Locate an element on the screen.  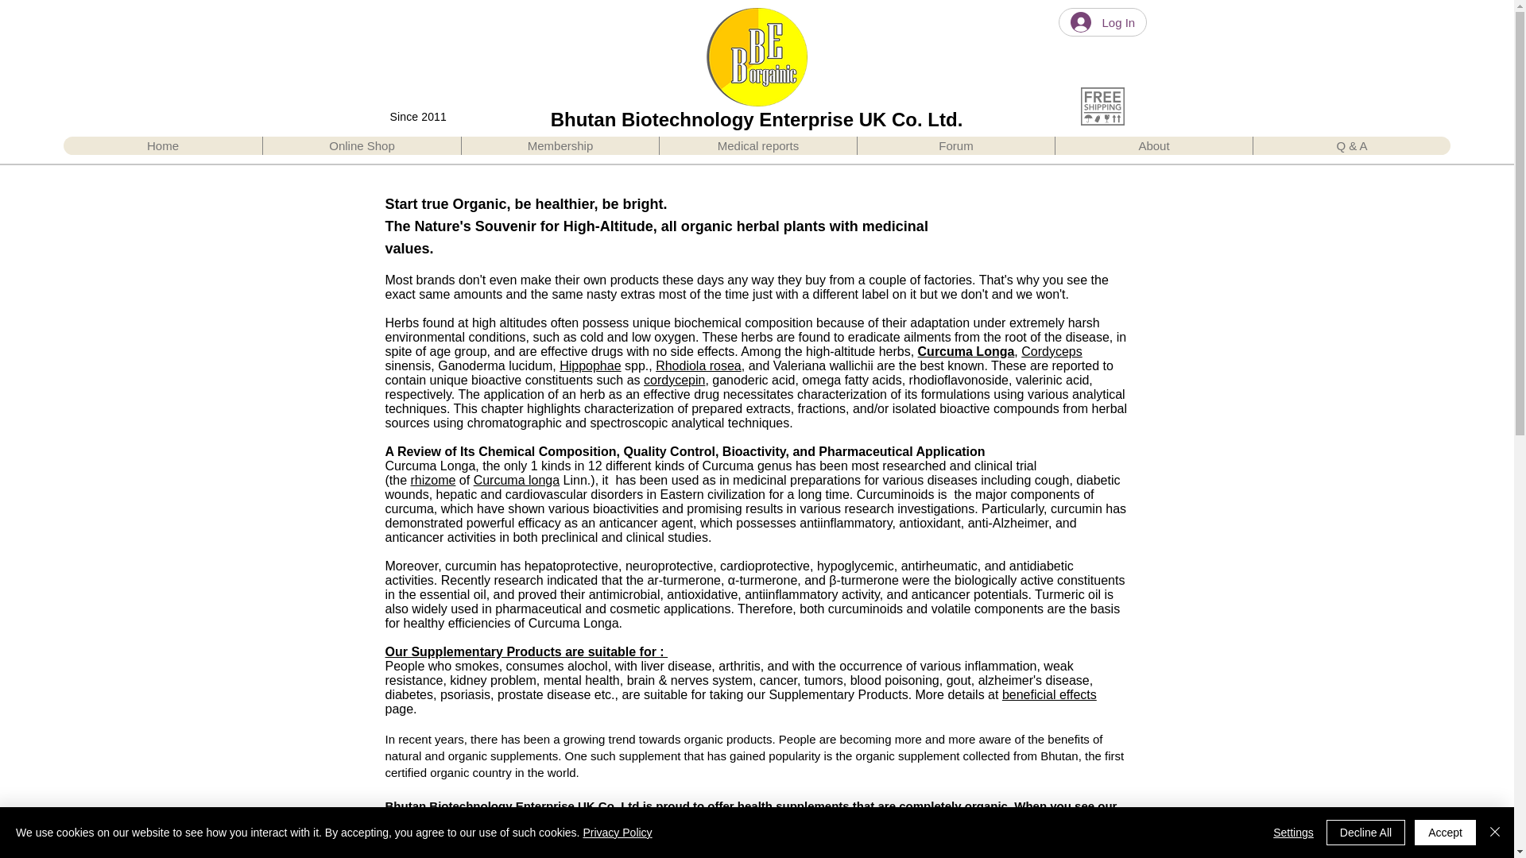
About is located at coordinates (1153, 145).